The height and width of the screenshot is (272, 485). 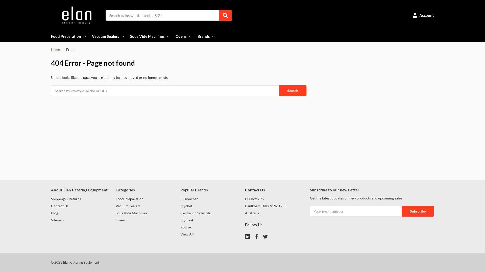 What do you see at coordinates (418, 211) in the screenshot?
I see `Subscribe` at bounding box center [418, 211].